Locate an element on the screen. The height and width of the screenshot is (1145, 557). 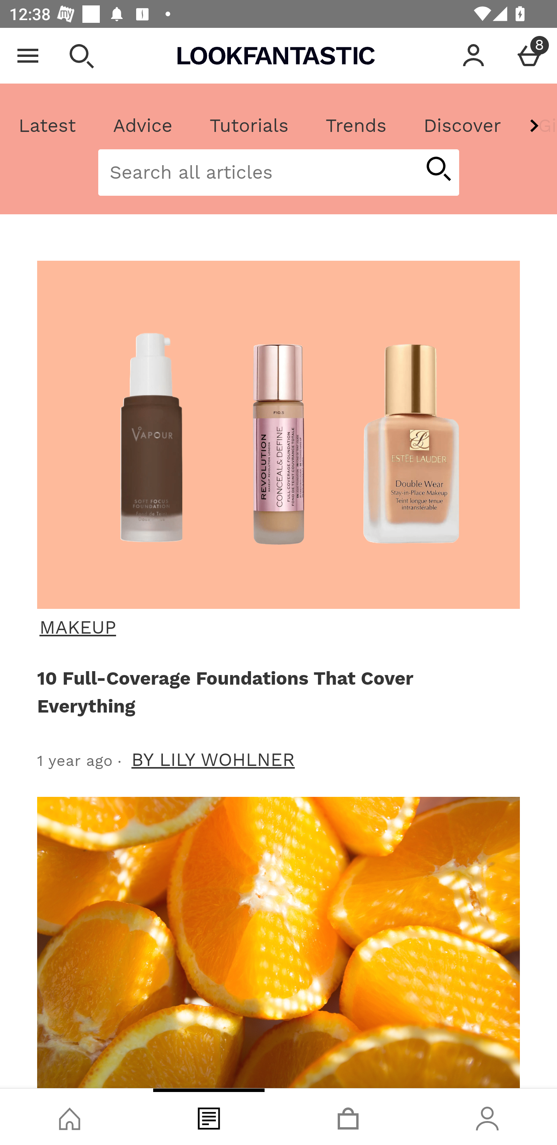
Latest is located at coordinates (48, 126).